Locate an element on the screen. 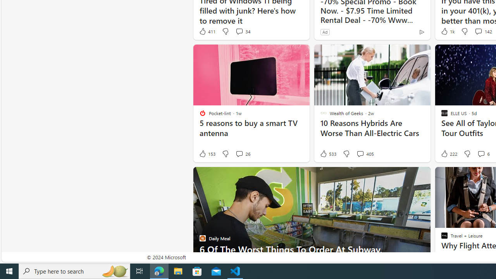  View comments 6 Comment is located at coordinates (481, 153).